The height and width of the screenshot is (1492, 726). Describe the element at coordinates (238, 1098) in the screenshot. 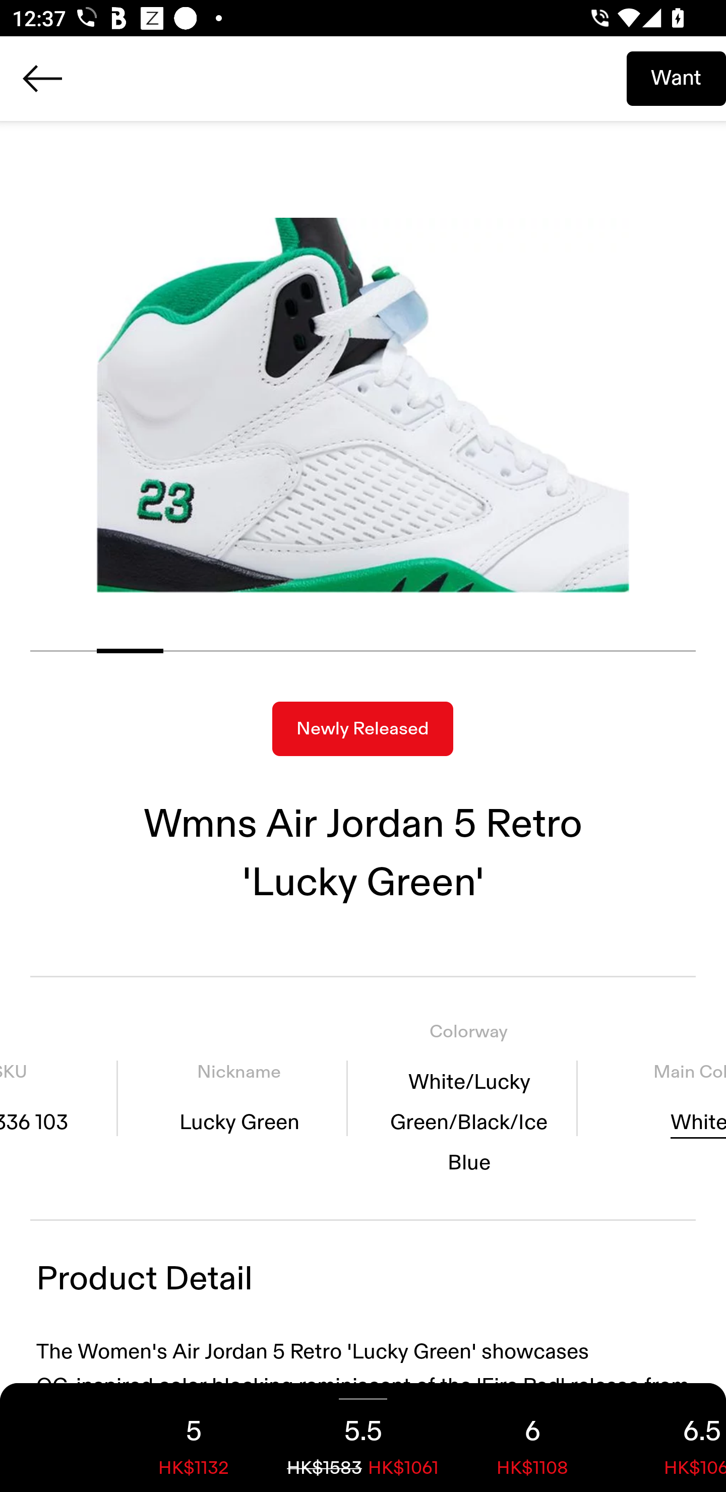

I see `Nickname Lucky Green` at that location.